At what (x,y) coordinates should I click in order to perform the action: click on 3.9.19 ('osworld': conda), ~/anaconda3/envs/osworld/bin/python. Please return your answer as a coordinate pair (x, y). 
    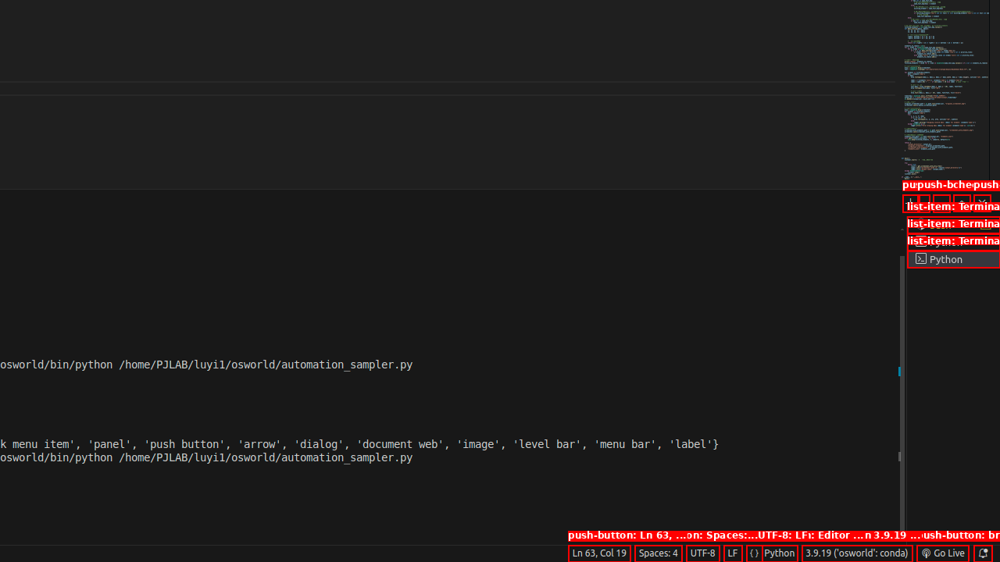
    Looking at the image, I should click on (857, 553).